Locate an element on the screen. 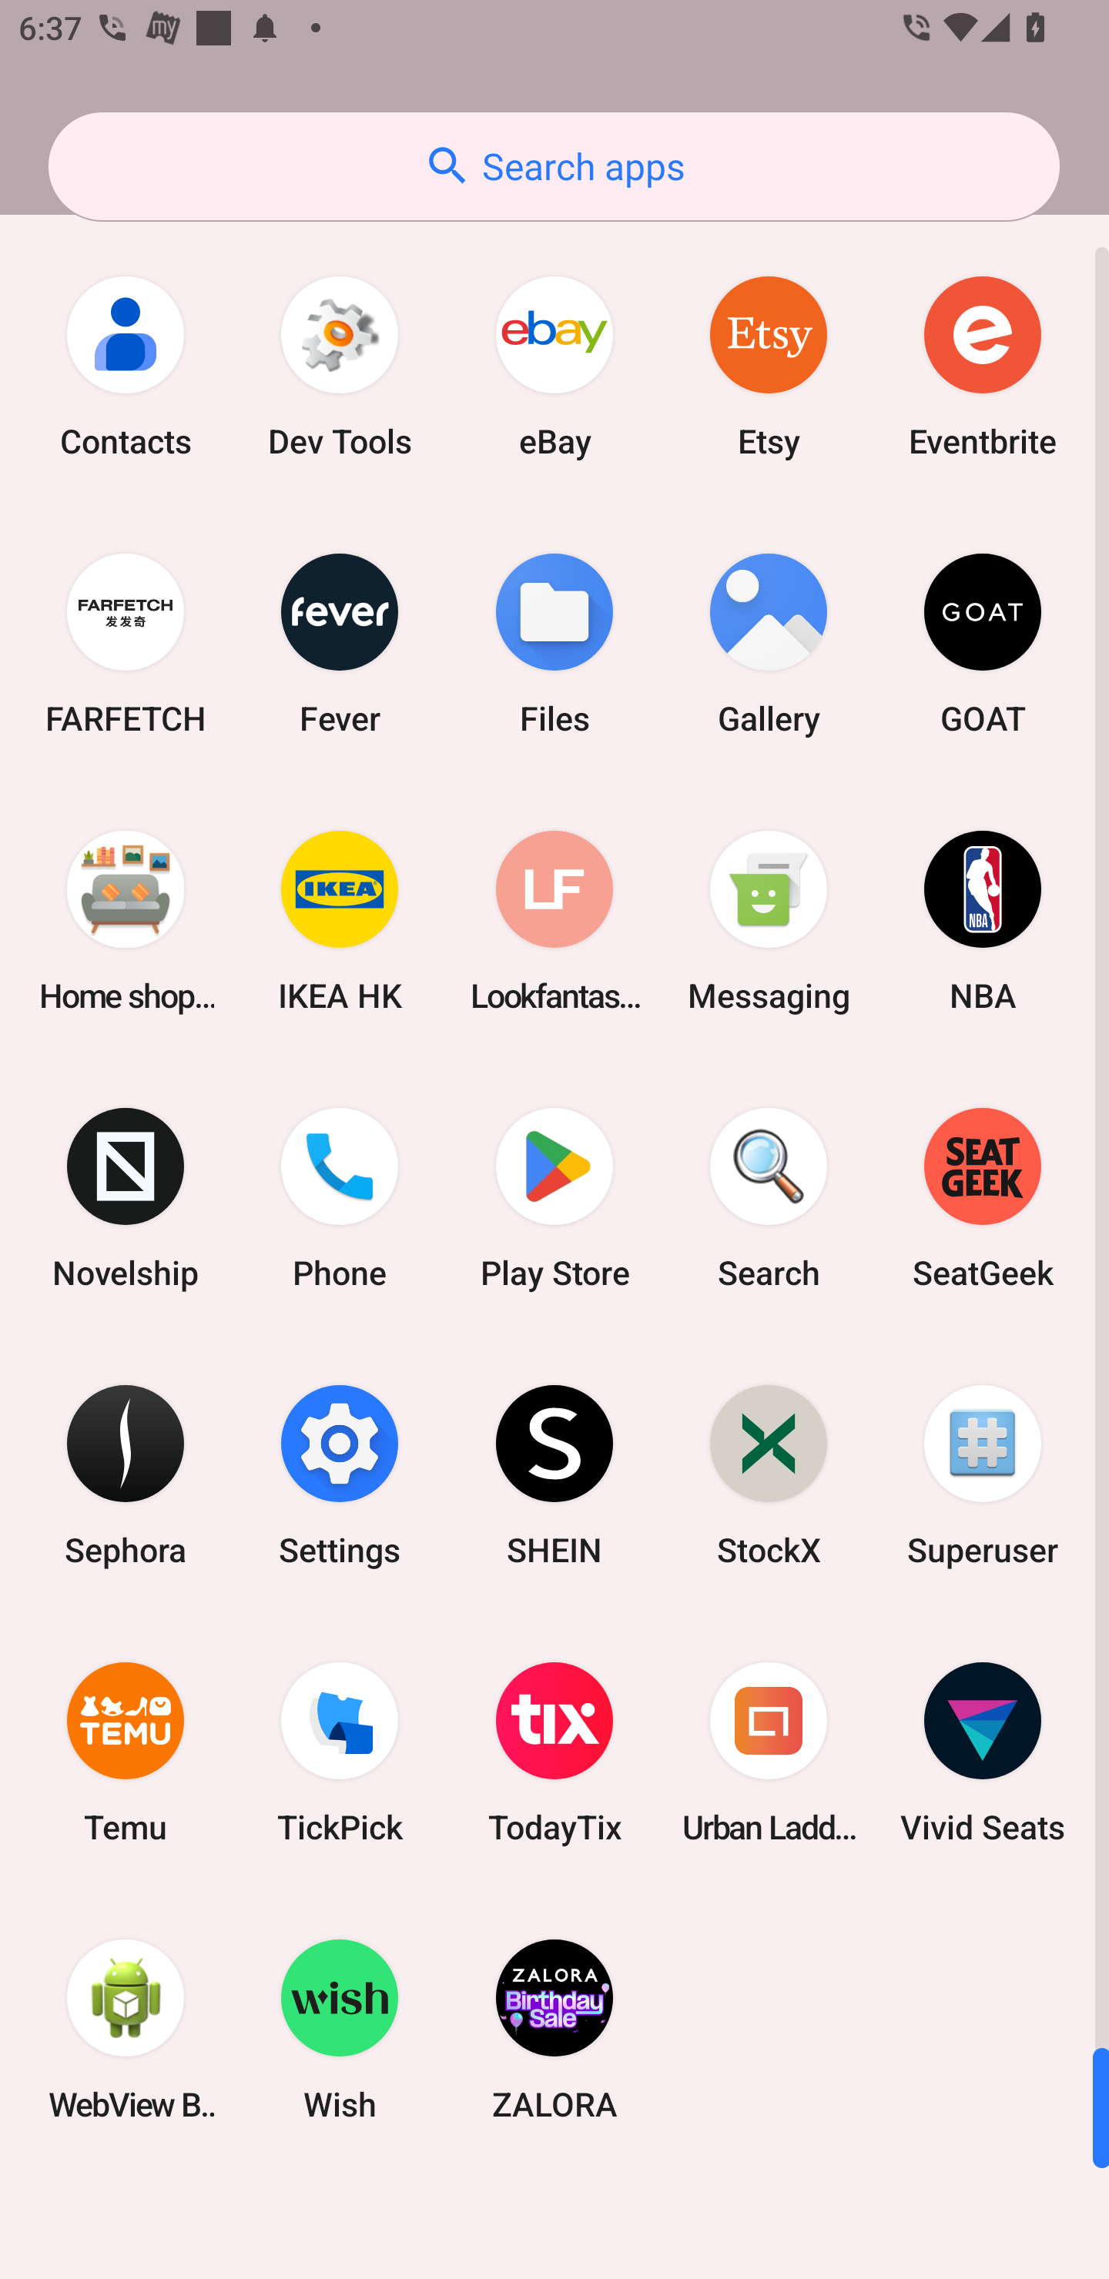  StockX is located at coordinates (769, 1474).